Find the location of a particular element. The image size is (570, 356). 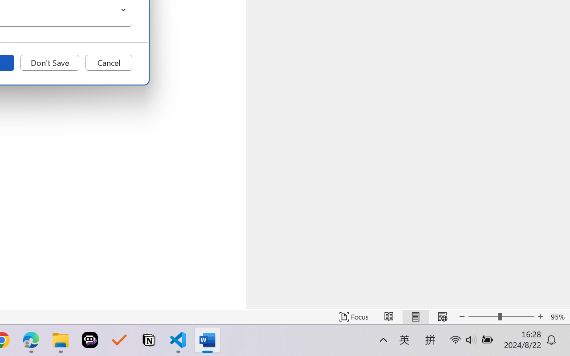

Don't Save is located at coordinates (50, 63).